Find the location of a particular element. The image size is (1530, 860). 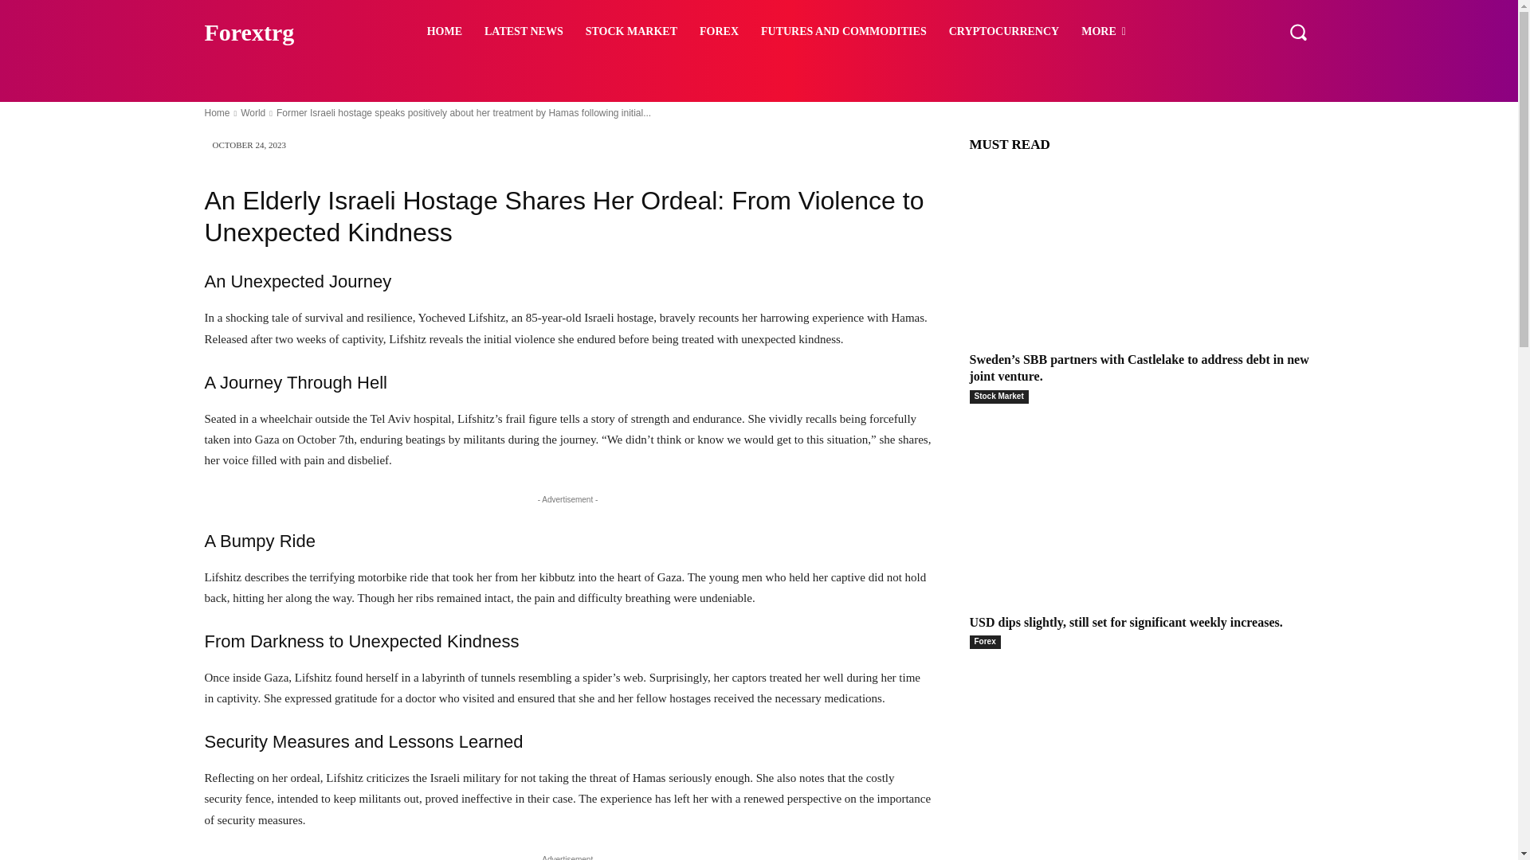

HOME is located at coordinates (445, 32).